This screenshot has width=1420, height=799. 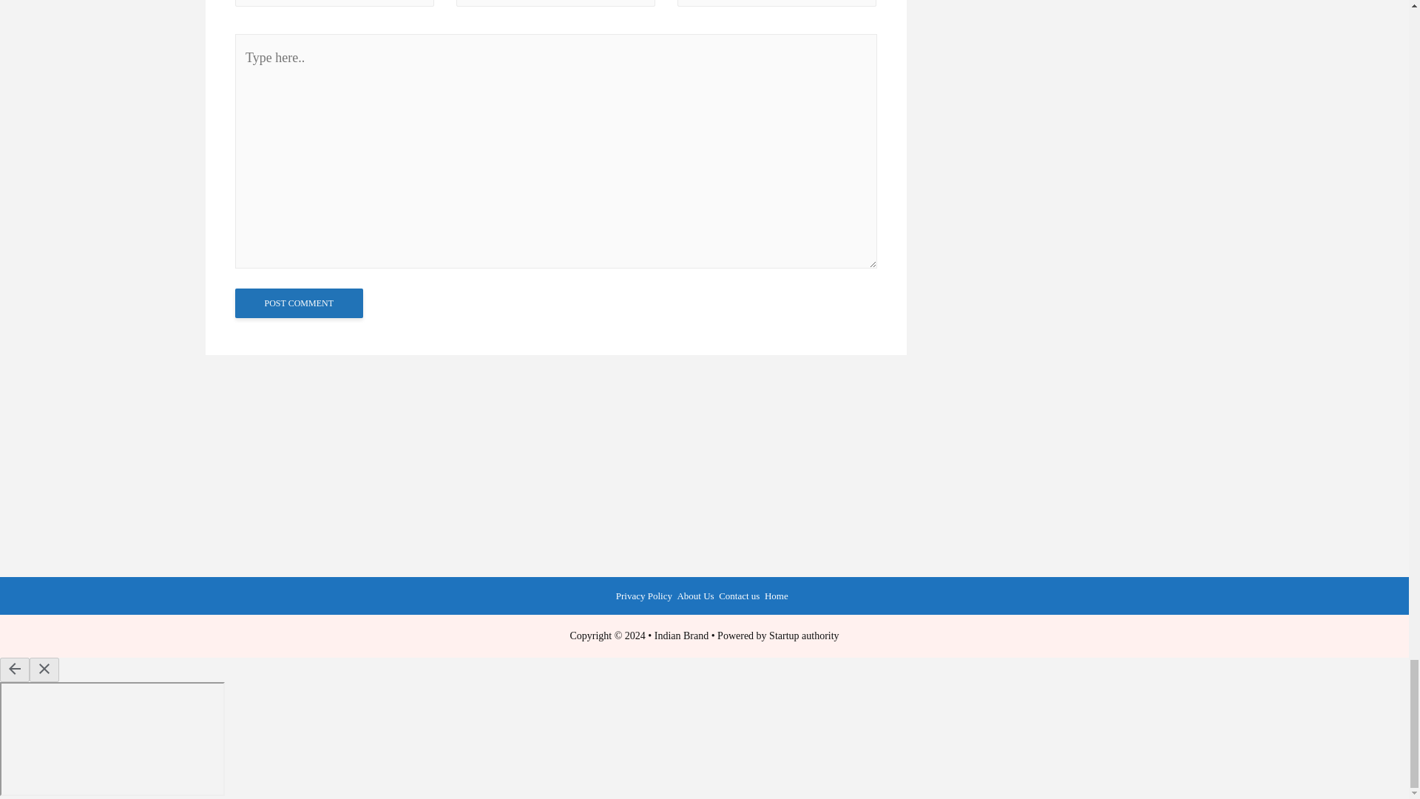 I want to click on Post Comment, so click(x=299, y=303).